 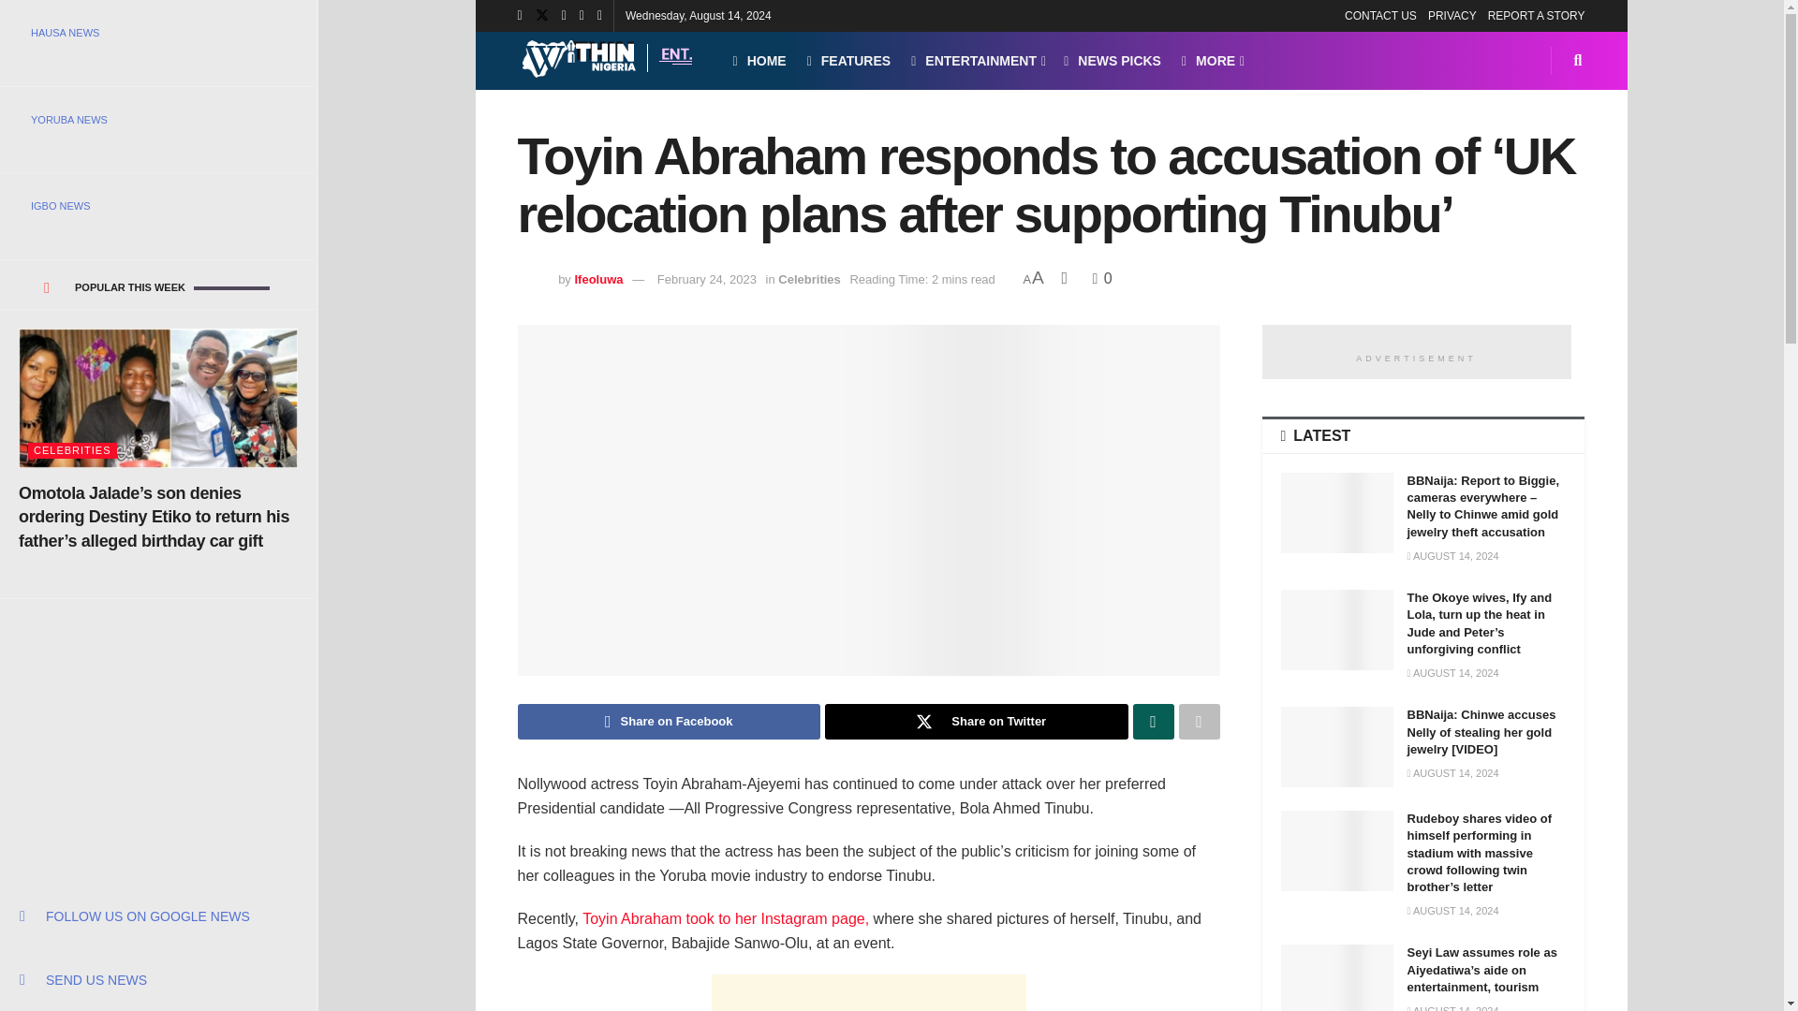 What do you see at coordinates (1452, 15) in the screenshot?
I see `PRIVACY` at bounding box center [1452, 15].